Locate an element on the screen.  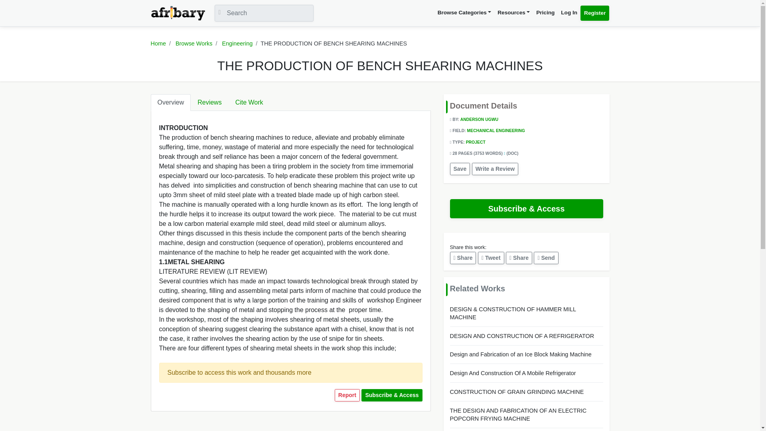
DESIGN AND CONSTRUCTION OF A REFRIGERATOR is located at coordinates (527, 336).